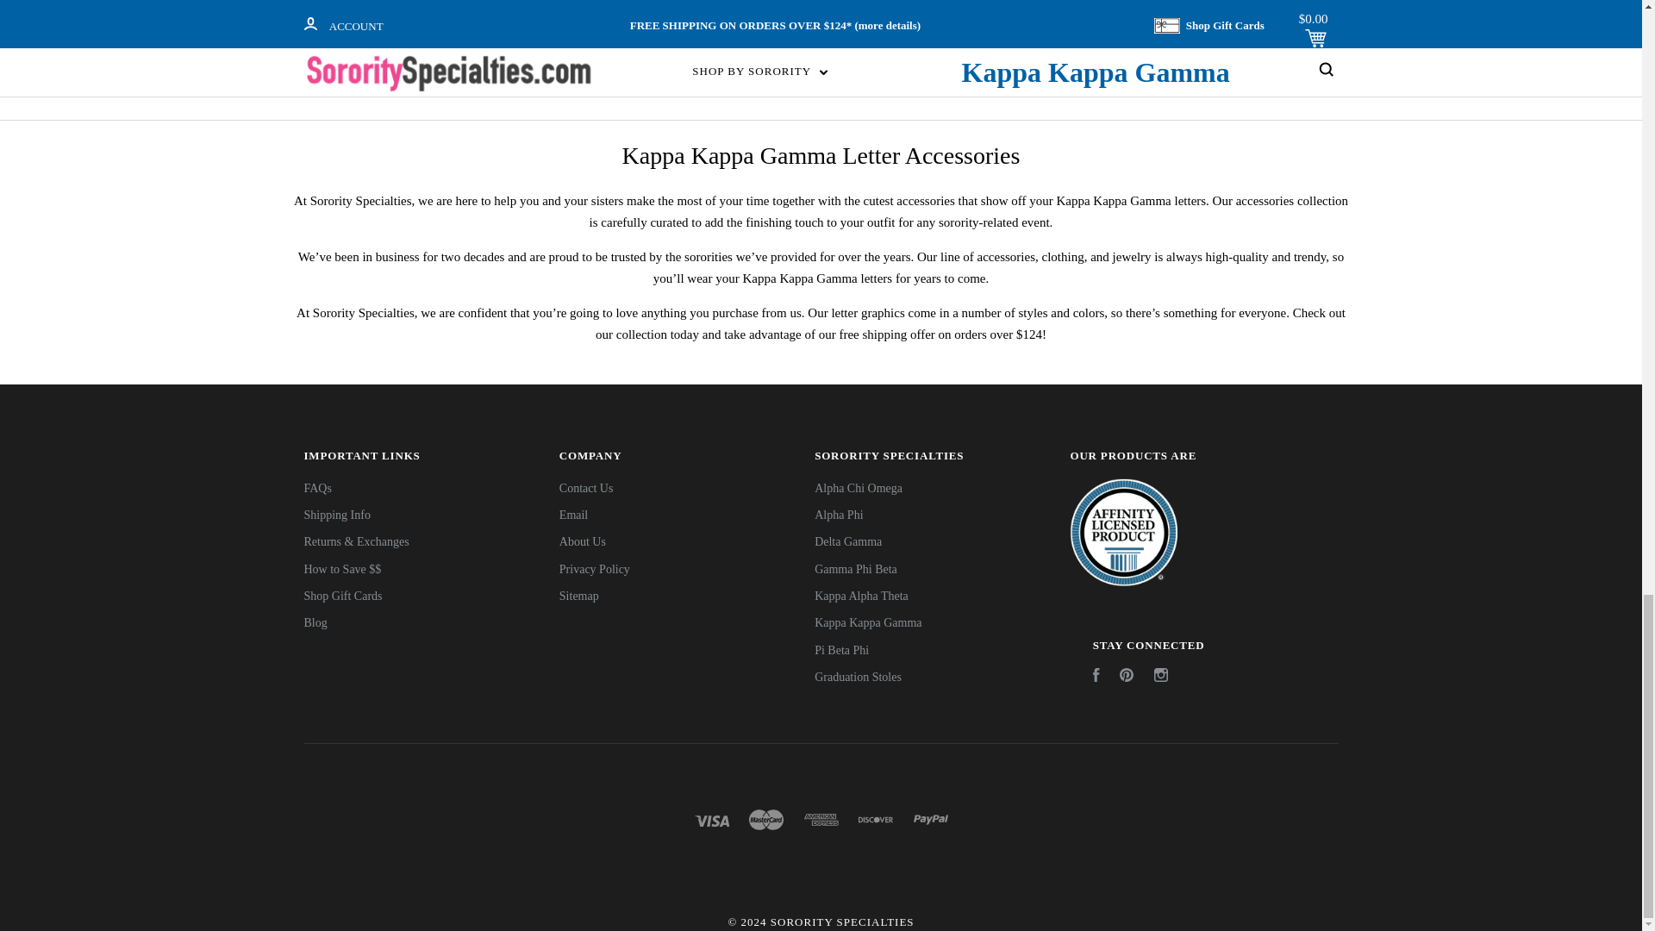 The image size is (1655, 931). Describe the element at coordinates (1122, 533) in the screenshot. I see `Officially Licensed` at that location.